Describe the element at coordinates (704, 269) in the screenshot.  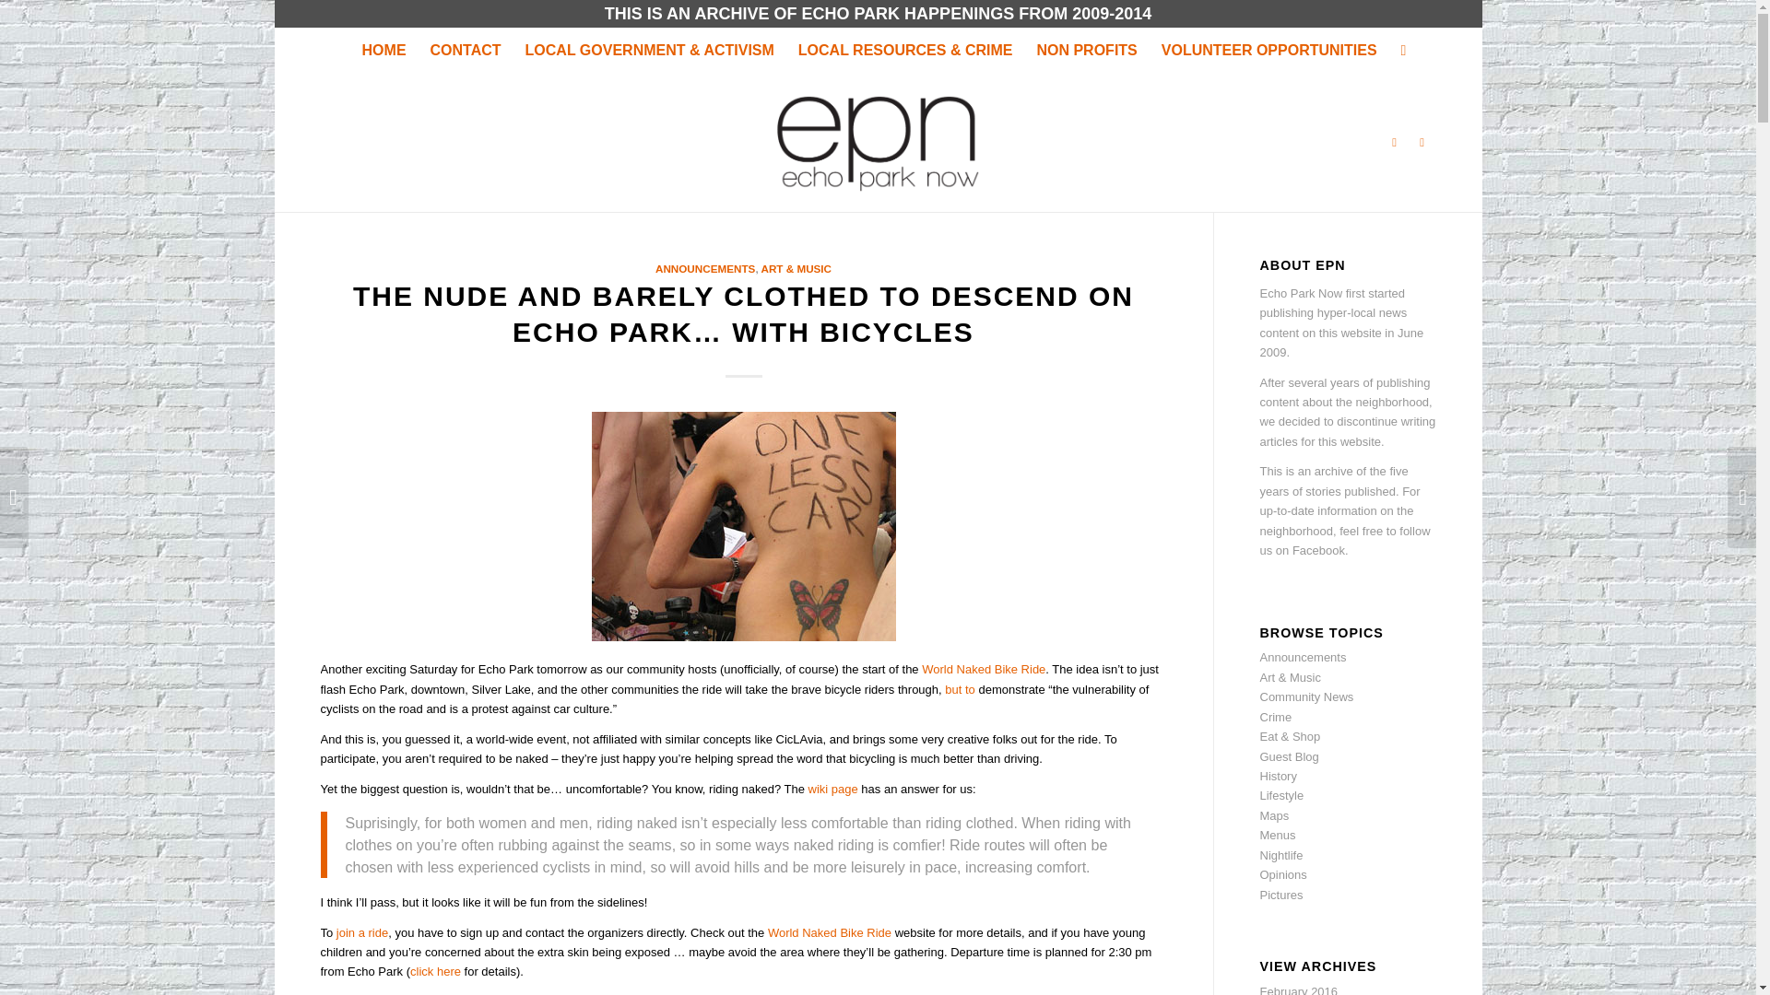
I see `ANNOUNCEMENTS` at that location.